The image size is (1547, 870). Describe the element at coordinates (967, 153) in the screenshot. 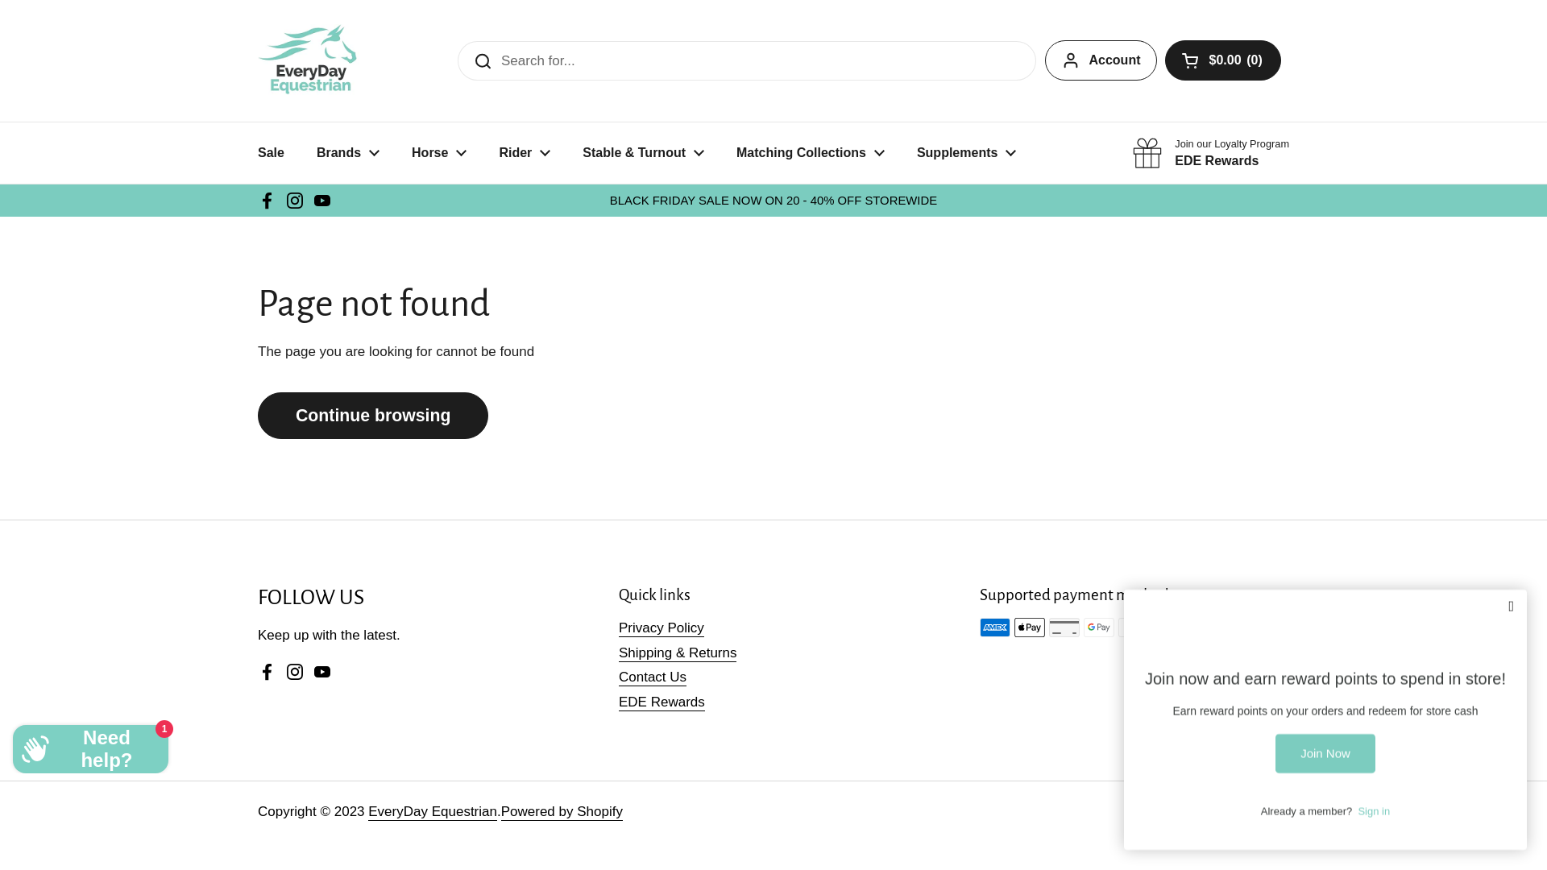

I see `Supplements` at that location.